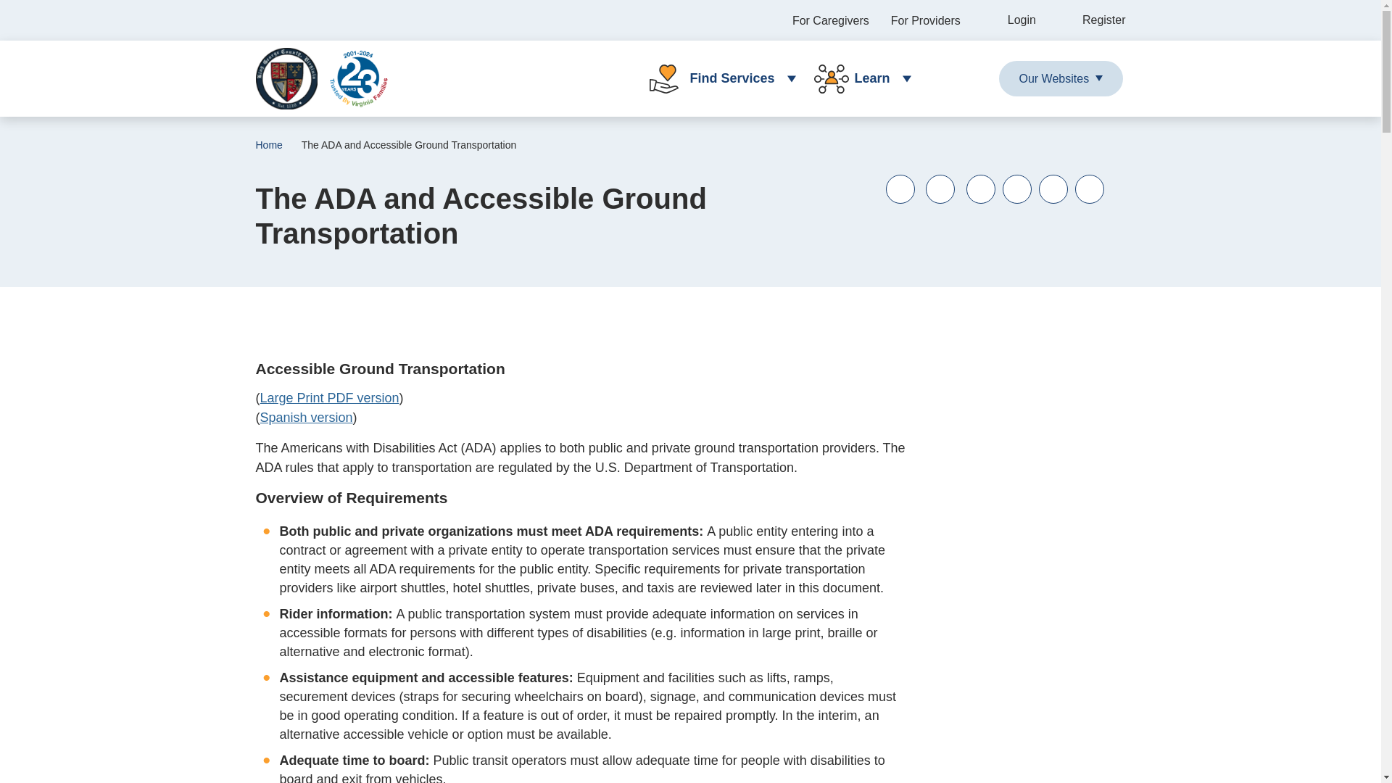 This screenshot has height=783, width=1392. Describe the element at coordinates (857, 78) in the screenshot. I see `Learn` at that location.